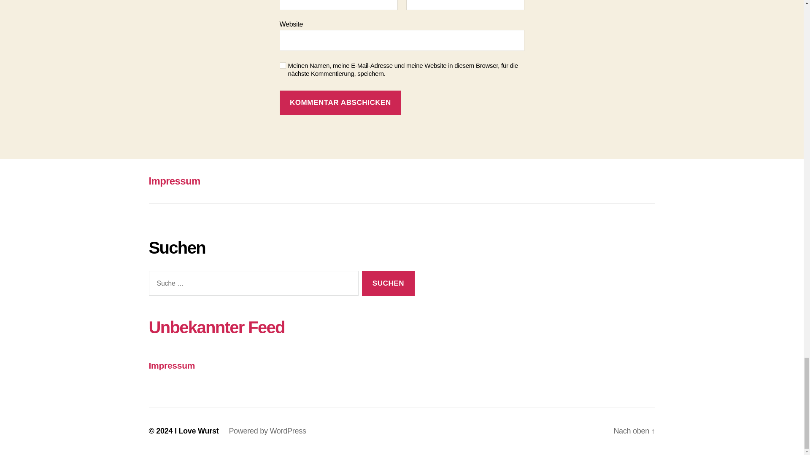 Image resolution: width=810 pixels, height=455 pixels. Describe the element at coordinates (283, 65) in the screenshot. I see `yes` at that location.